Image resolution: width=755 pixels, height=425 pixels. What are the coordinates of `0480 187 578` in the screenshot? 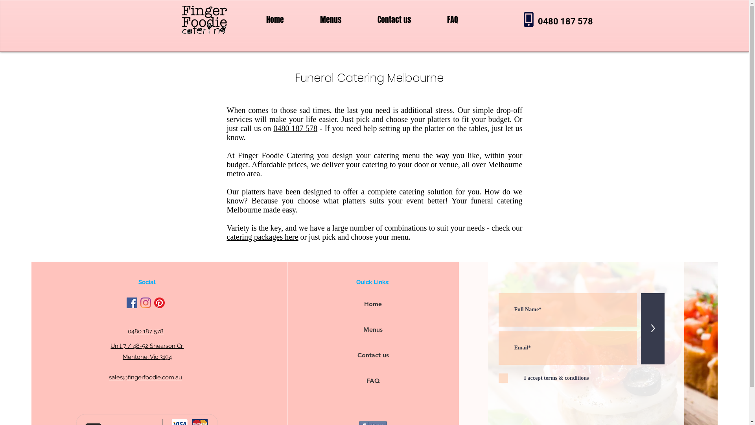 It's located at (145, 331).